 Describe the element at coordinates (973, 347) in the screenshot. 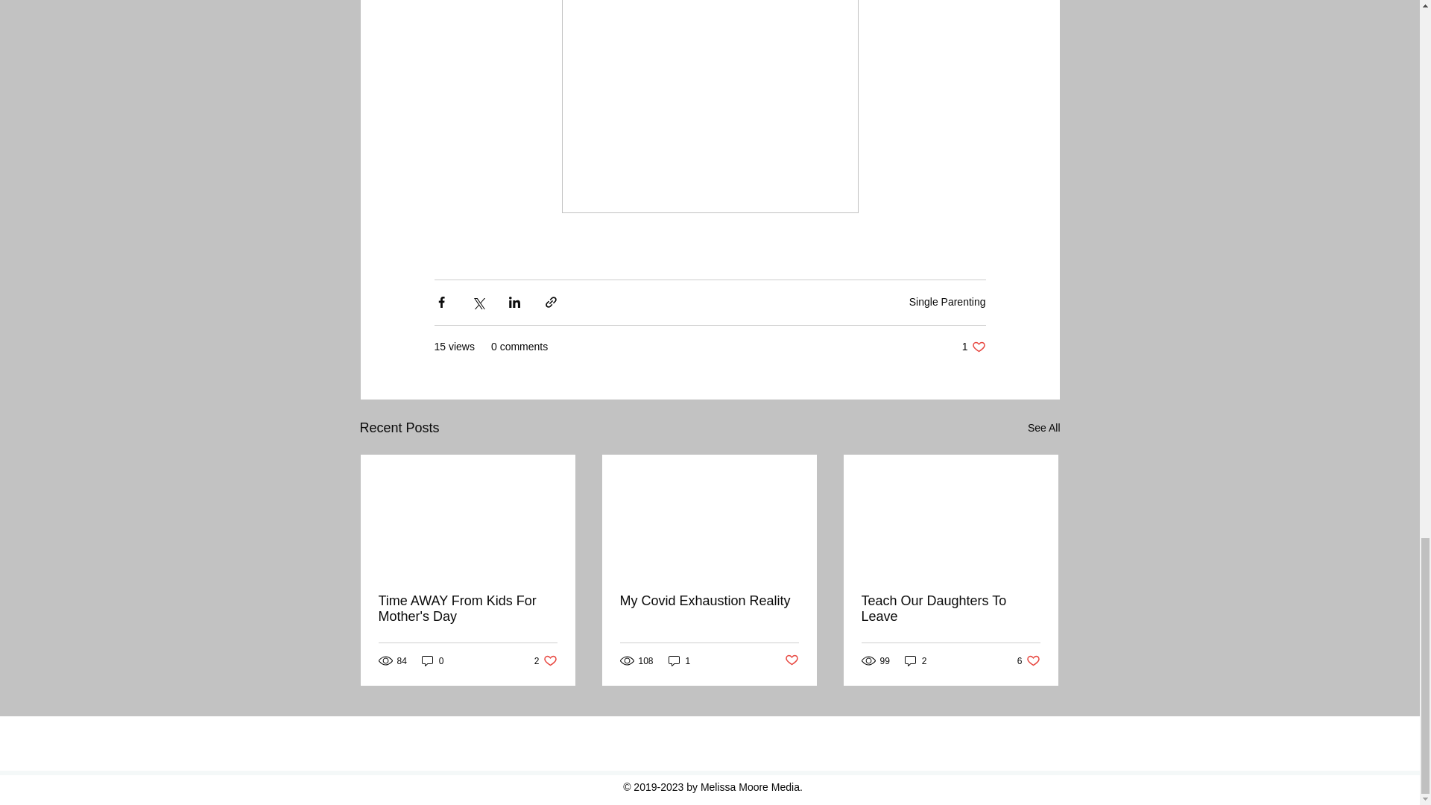

I see `1` at that location.